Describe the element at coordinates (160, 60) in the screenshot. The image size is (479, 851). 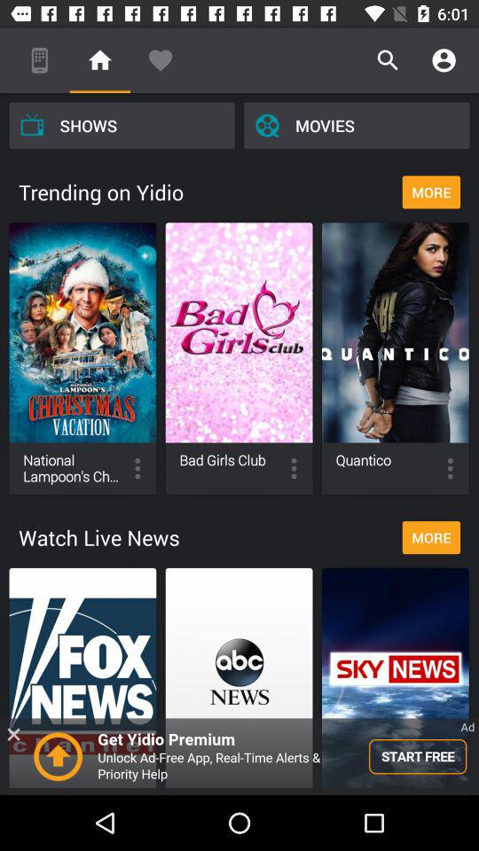
I see `launch icon above the shows` at that location.